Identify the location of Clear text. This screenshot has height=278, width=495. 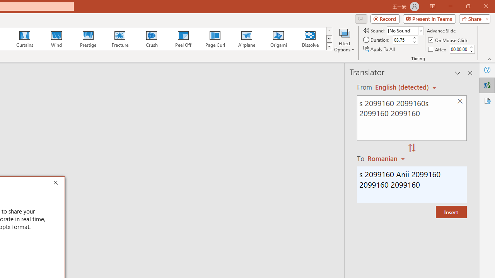
(460, 101).